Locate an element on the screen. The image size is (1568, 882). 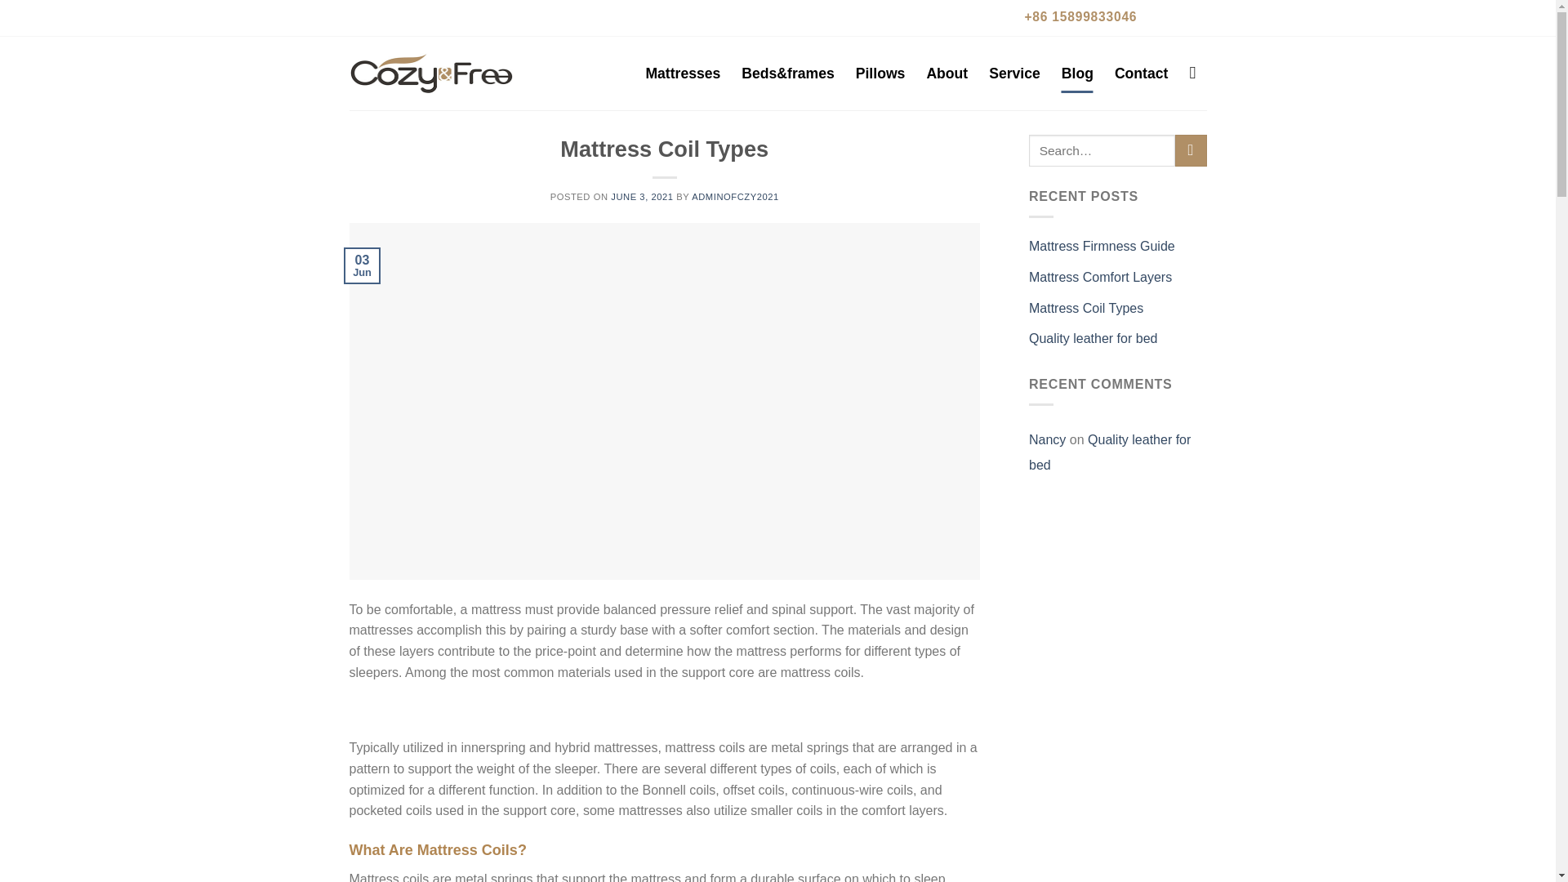
Pillows is located at coordinates (880, 73).